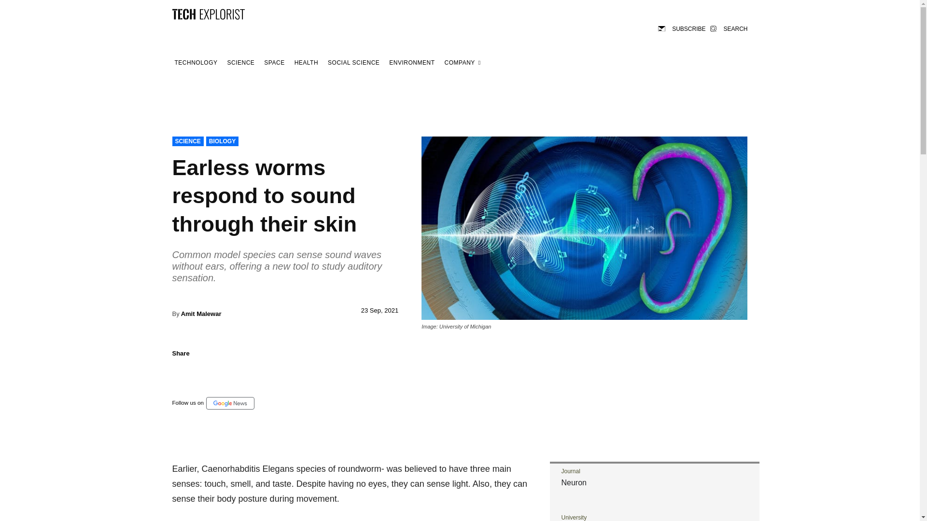  I want to click on HEALTH, so click(306, 63).